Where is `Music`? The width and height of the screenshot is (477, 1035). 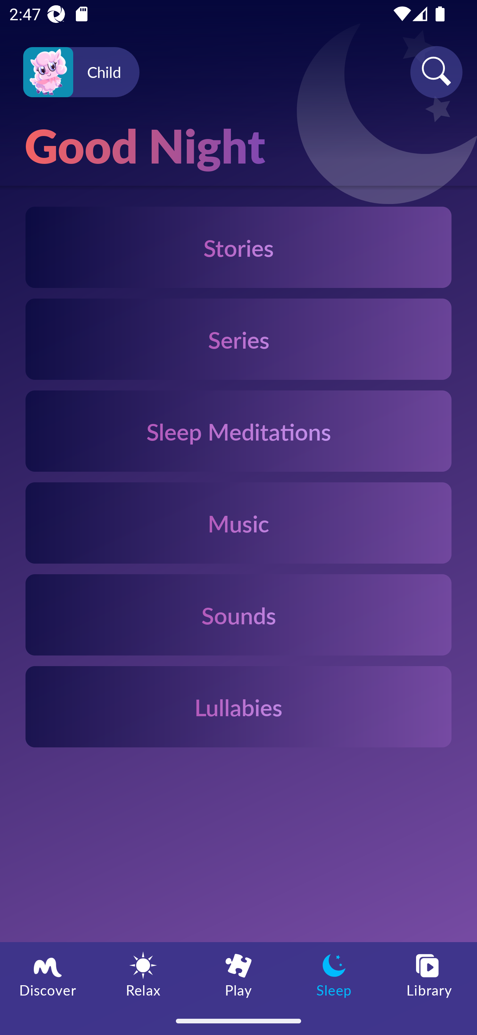
Music is located at coordinates (238, 523).